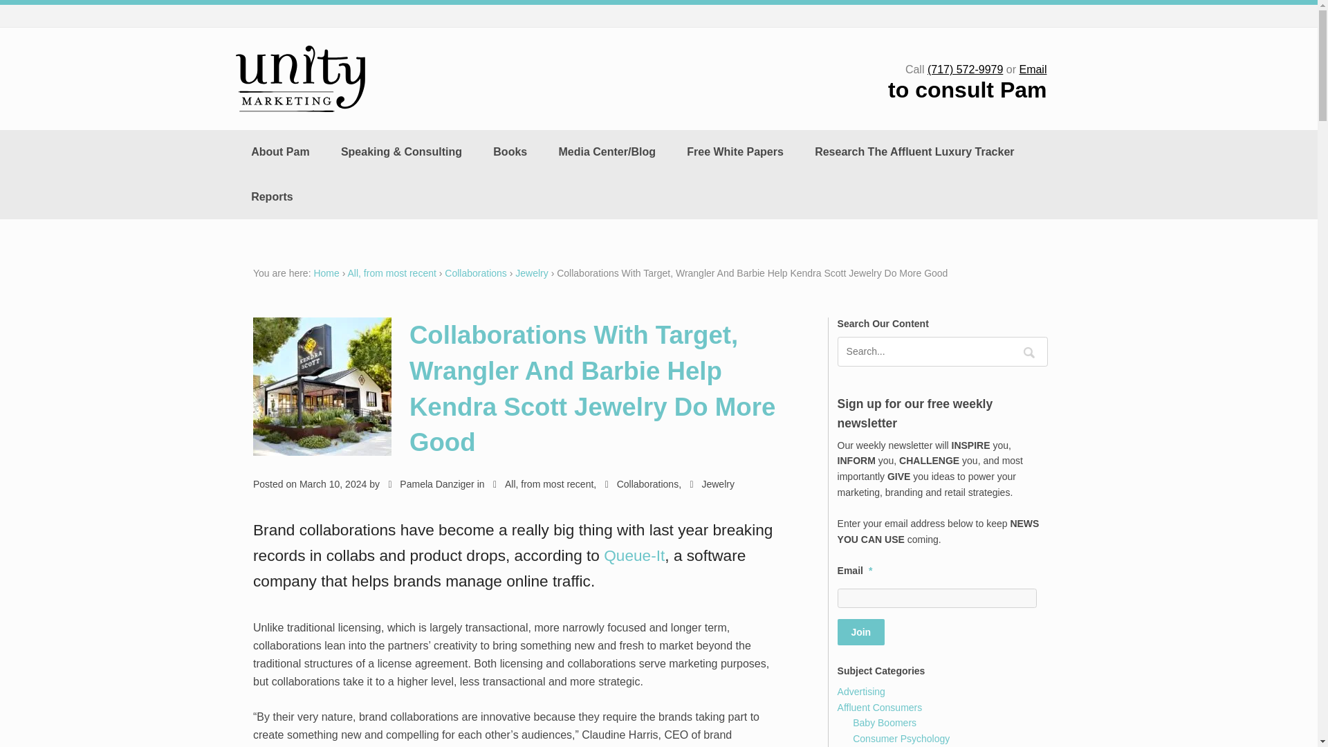  What do you see at coordinates (510, 151) in the screenshot?
I see `Books` at bounding box center [510, 151].